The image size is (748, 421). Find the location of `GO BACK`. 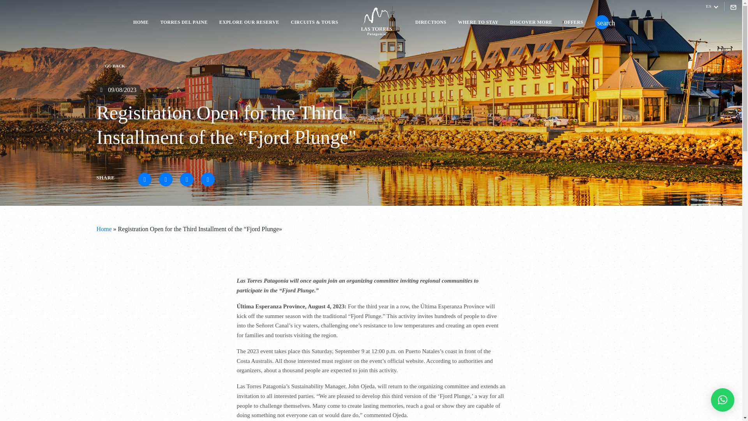

GO BACK is located at coordinates (231, 66).